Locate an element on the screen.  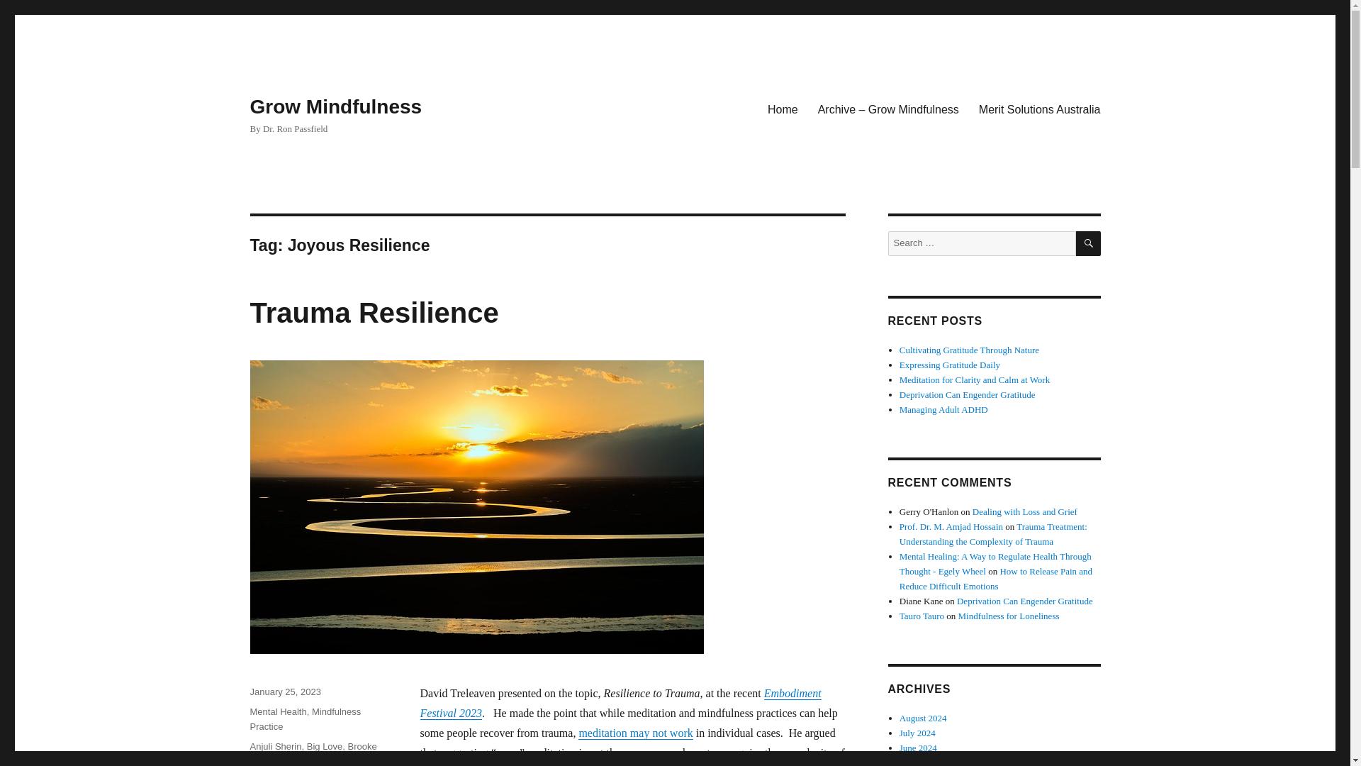
Grow Mindfulness is located at coordinates (335, 106).